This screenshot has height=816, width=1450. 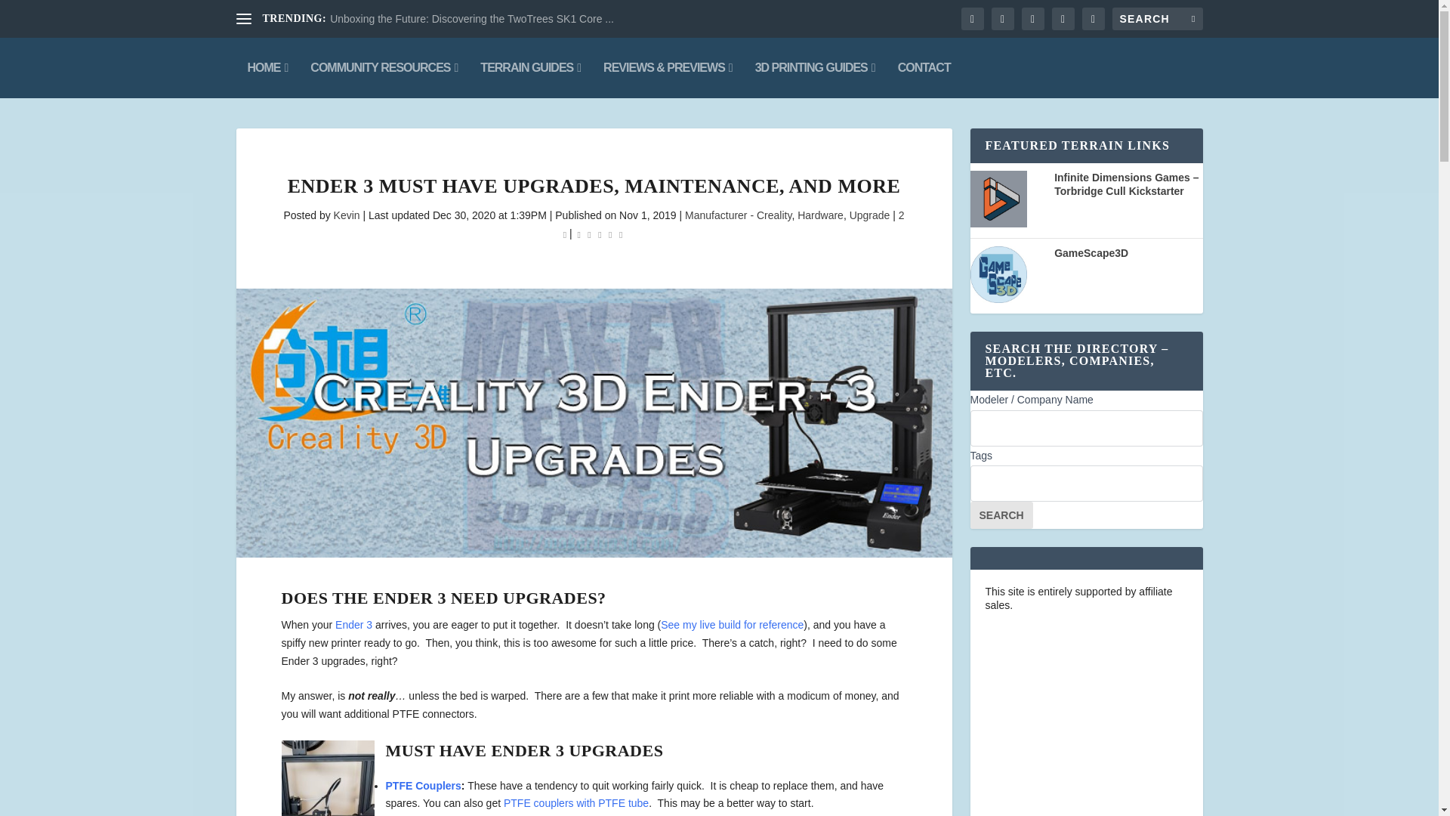 What do you see at coordinates (870, 215) in the screenshot?
I see `Upgrade` at bounding box center [870, 215].